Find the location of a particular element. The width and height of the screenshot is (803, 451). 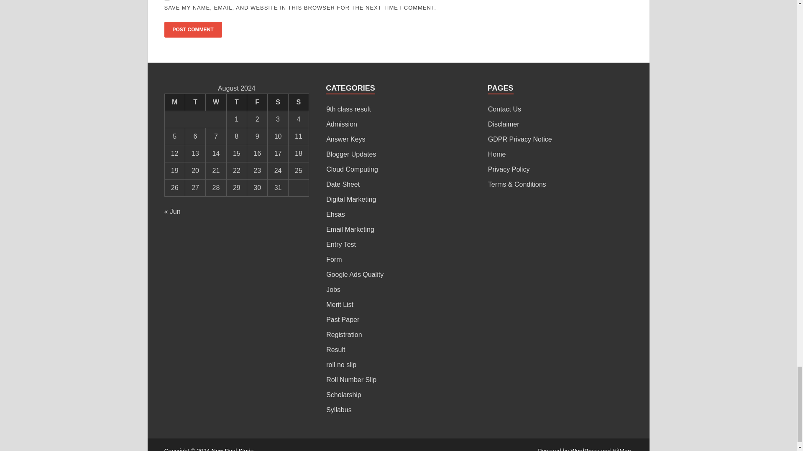

Wednesday is located at coordinates (216, 102).